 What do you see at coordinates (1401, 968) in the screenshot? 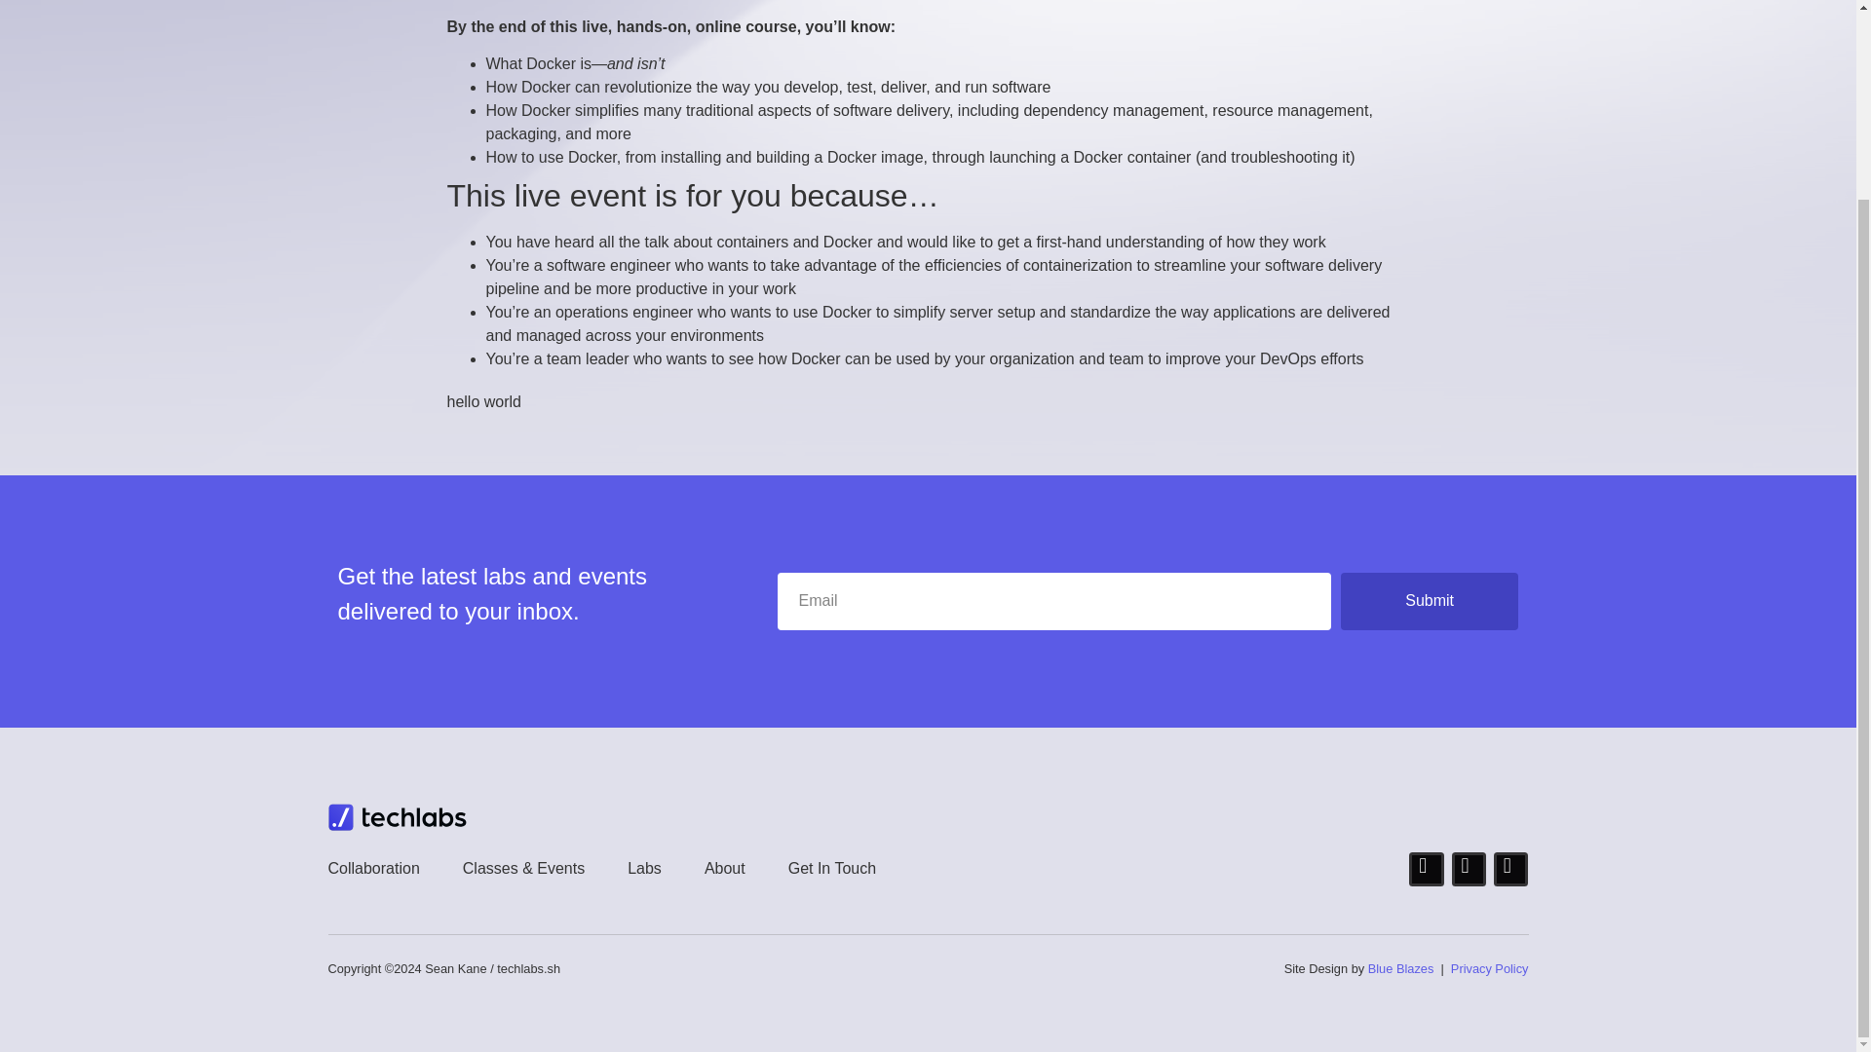
I see `Blue Blazes` at bounding box center [1401, 968].